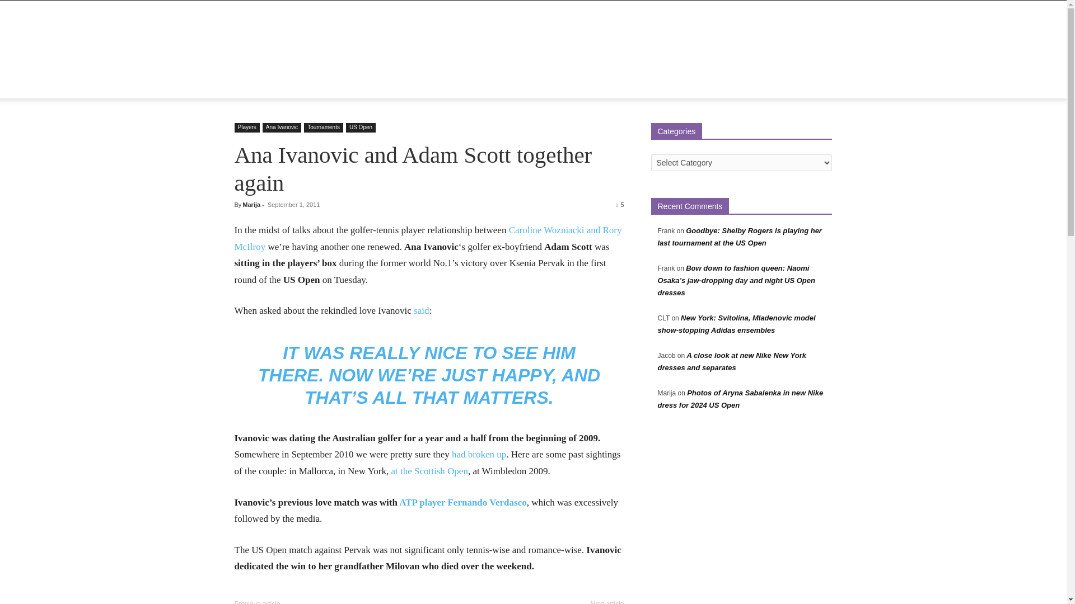 The image size is (1075, 604). I want to click on Subscribe, so click(537, 85).